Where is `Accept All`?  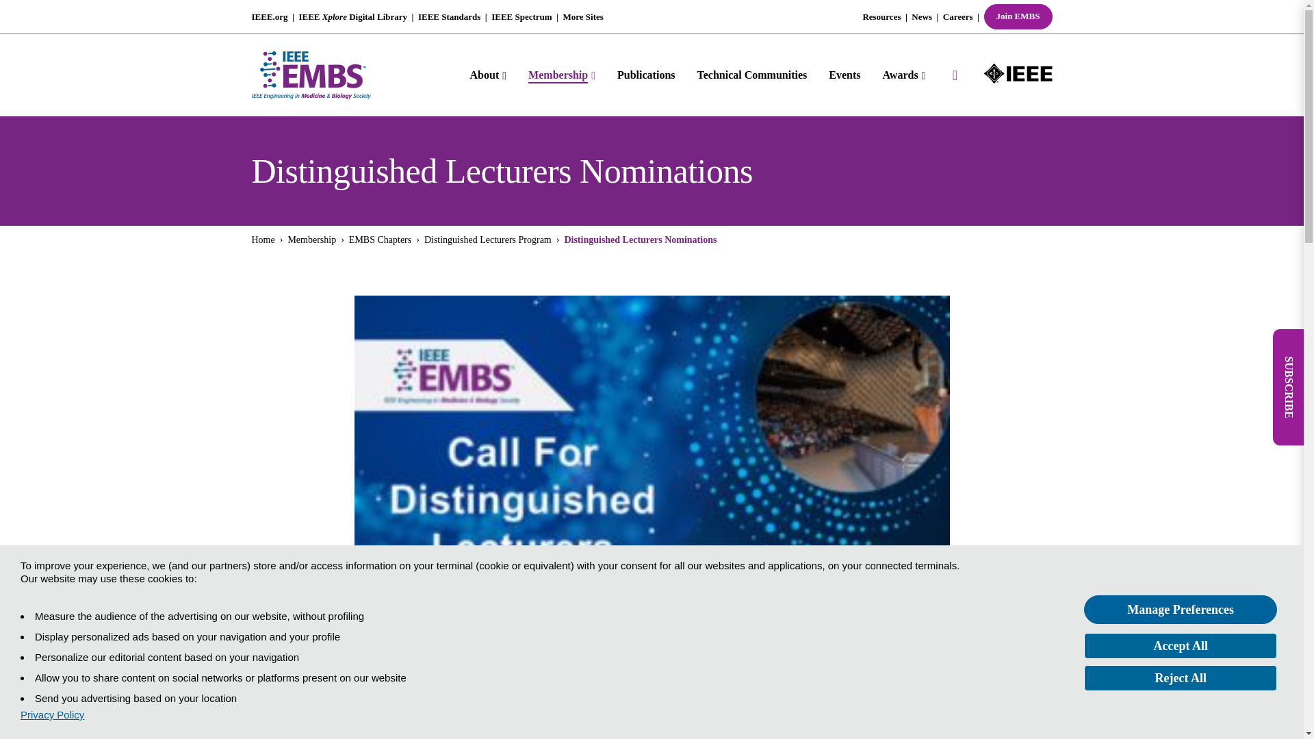 Accept All is located at coordinates (1181, 646).